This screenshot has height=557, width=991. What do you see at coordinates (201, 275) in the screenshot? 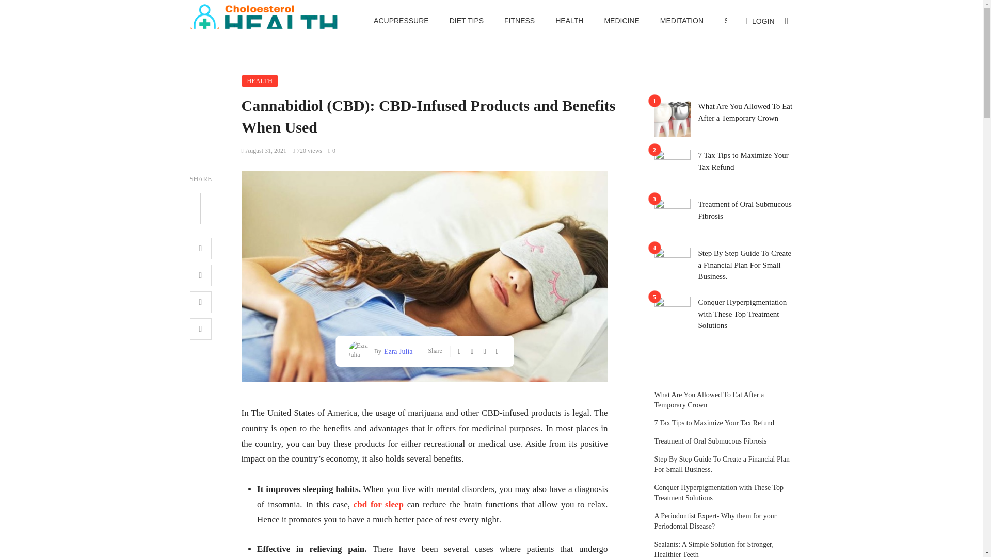
I see `Share on Twitter` at bounding box center [201, 275].